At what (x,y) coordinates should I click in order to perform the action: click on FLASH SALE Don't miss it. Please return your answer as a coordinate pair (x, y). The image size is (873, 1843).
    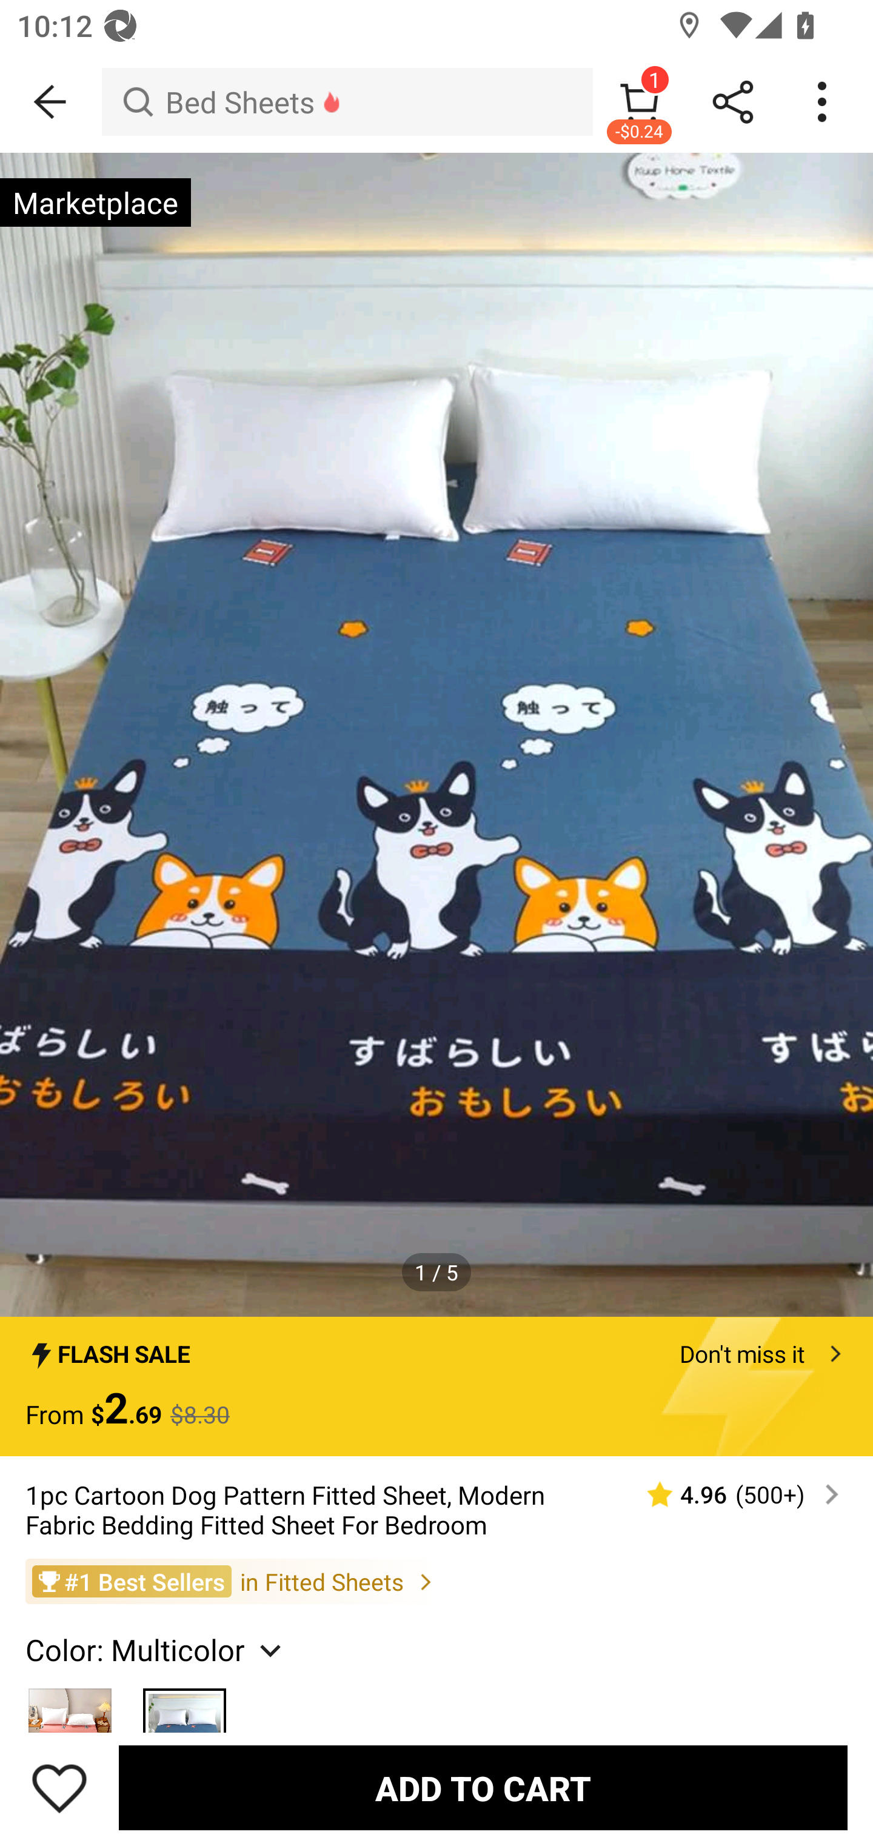
    Looking at the image, I should click on (436, 1347).